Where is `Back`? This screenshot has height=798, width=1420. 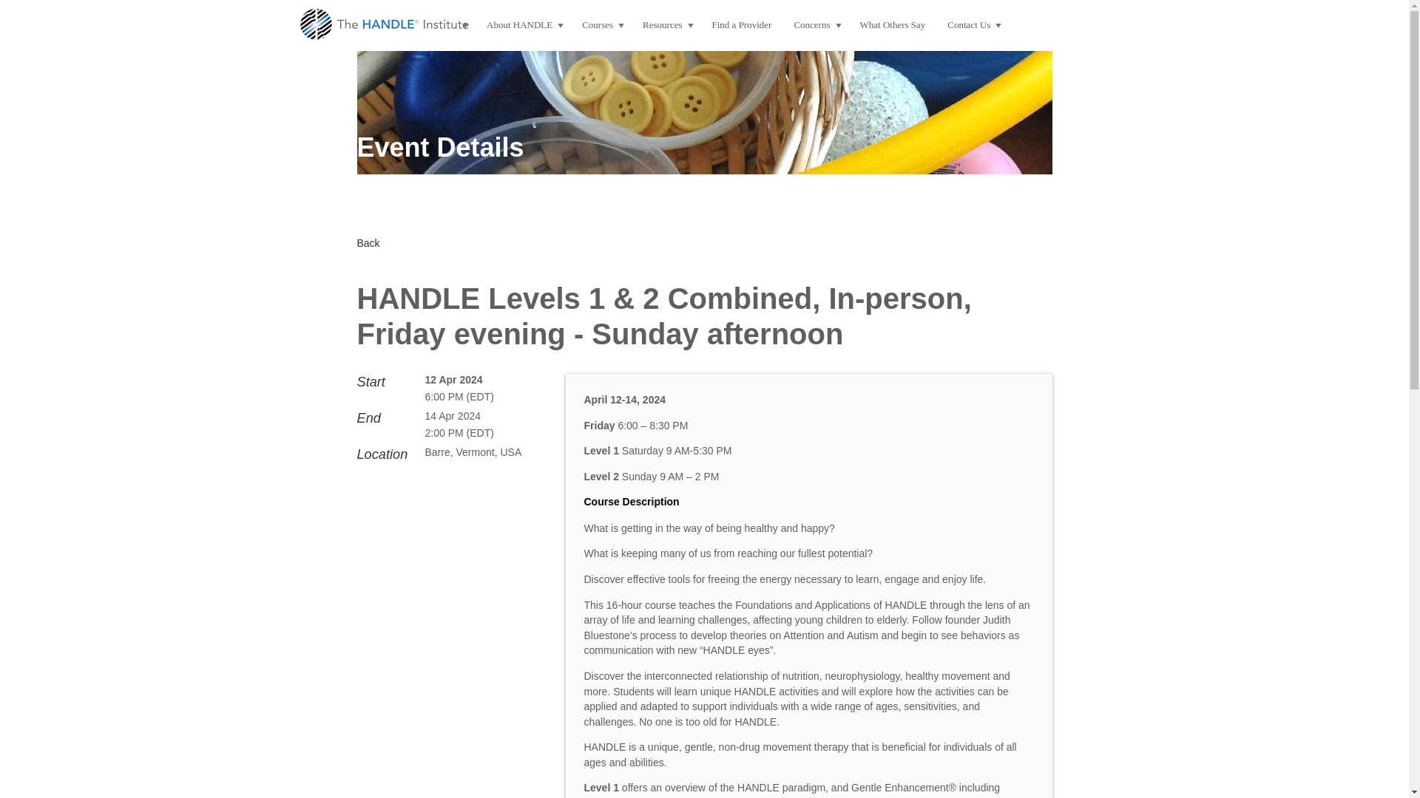 Back is located at coordinates (367, 242).